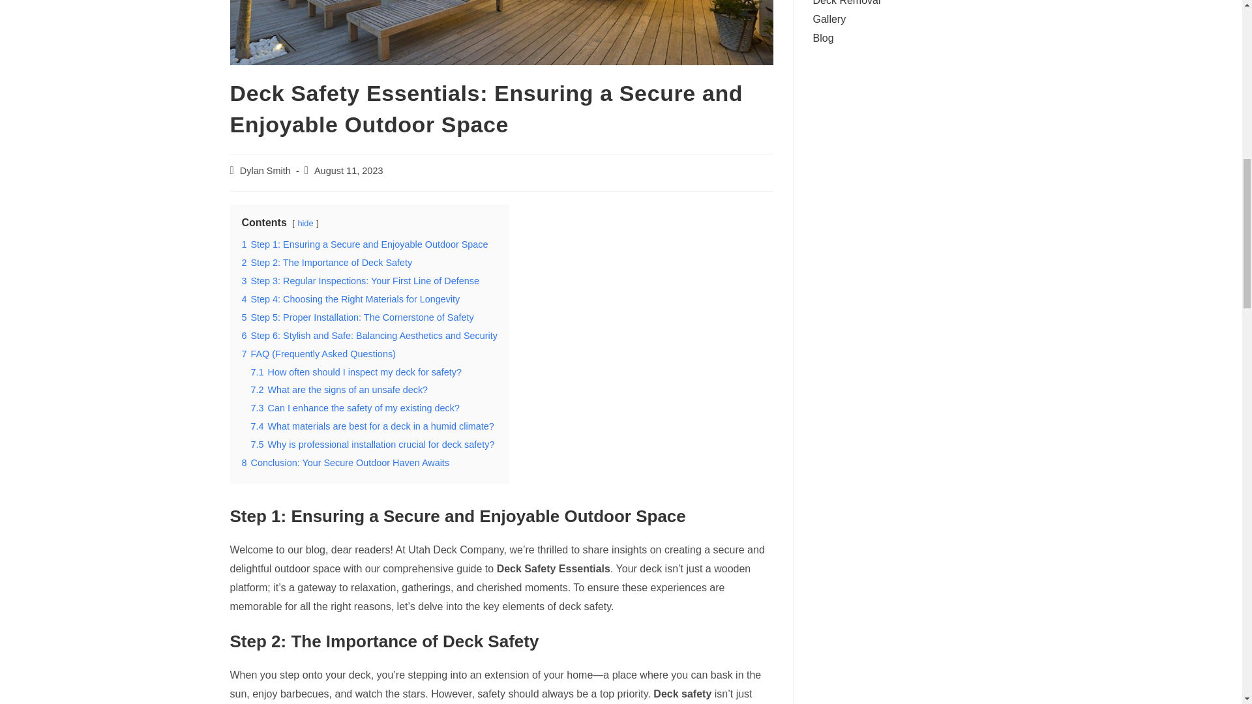  Describe the element at coordinates (360, 280) in the screenshot. I see `3 Step 3: Regular Inspections: Your First Line of Defense` at that location.